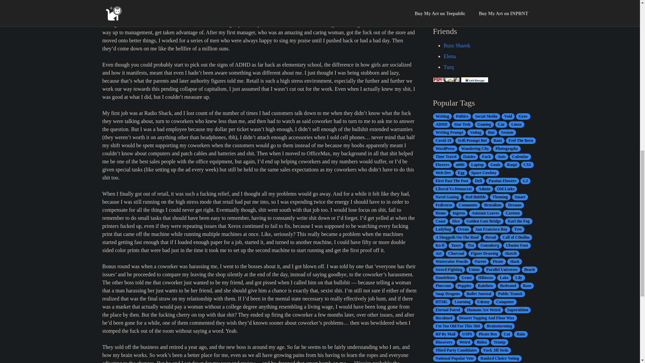 The height and width of the screenshot is (363, 645). What do you see at coordinates (508, 116) in the screenshot?
I see `Void` at bounding box center [508, 116].